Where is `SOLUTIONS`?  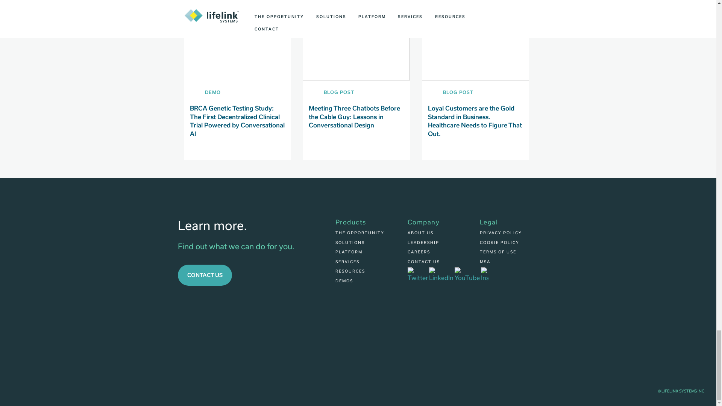 SOLUTIONS is located at coordinates (350, 242).